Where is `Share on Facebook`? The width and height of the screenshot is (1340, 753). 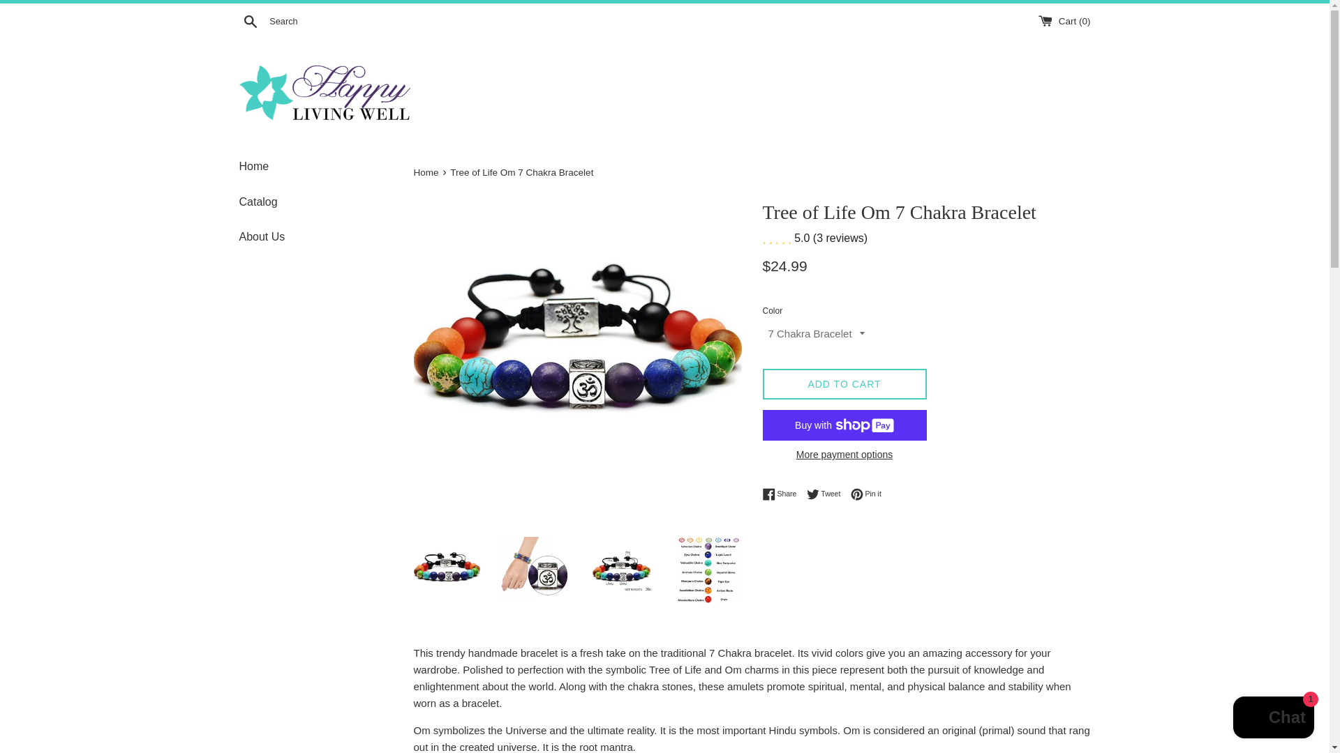 Share on Facebook is located at coordinates (782, 494).